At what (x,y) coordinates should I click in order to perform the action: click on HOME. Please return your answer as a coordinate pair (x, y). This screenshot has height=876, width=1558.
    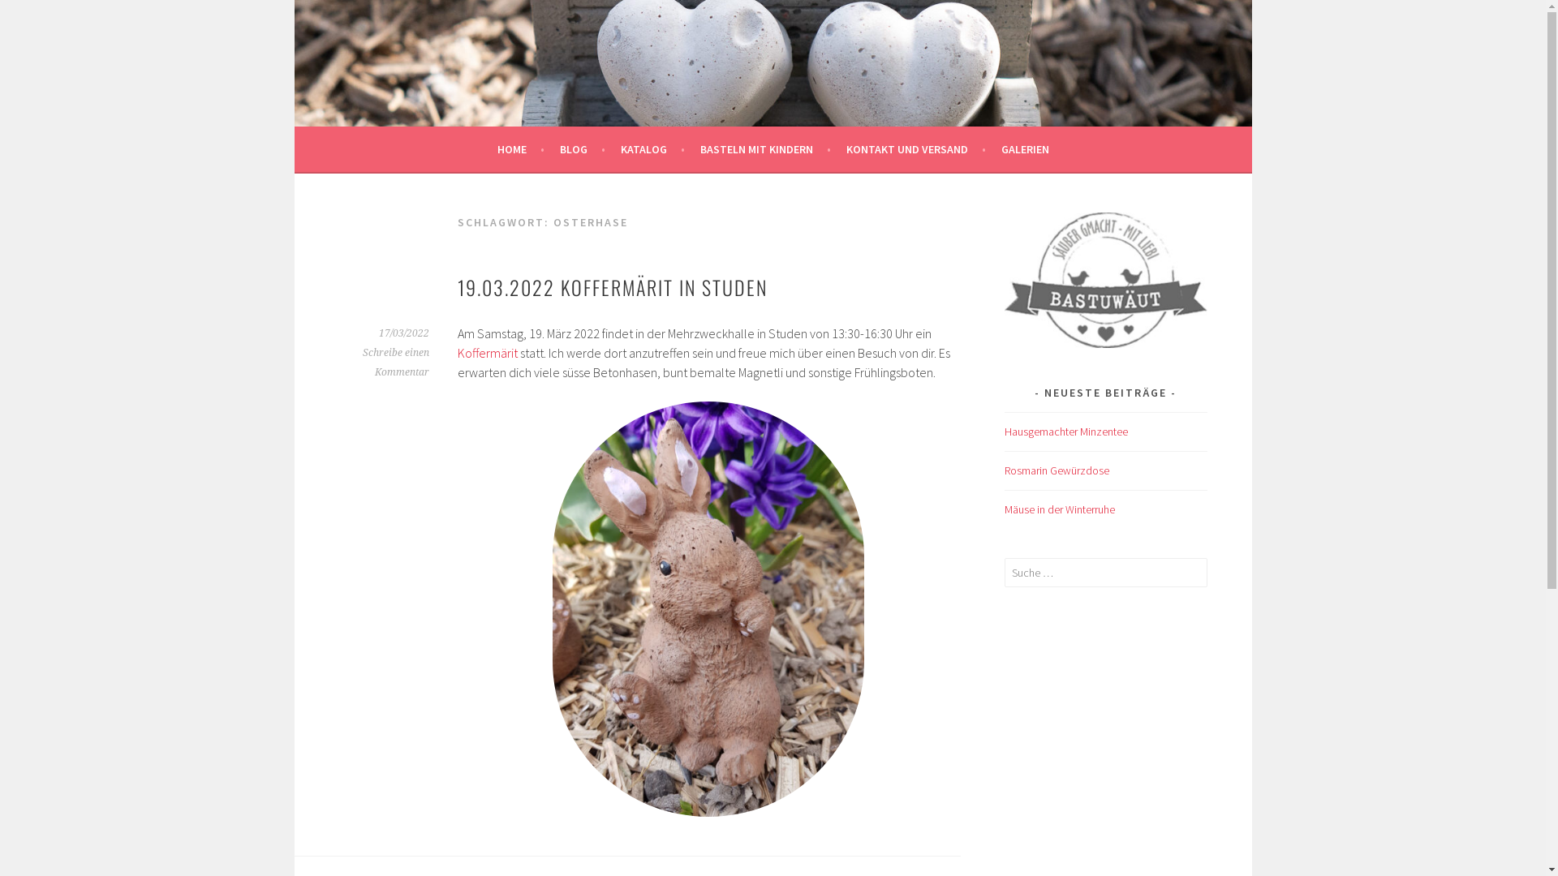
    Looking at the image, I should click on (520, 149).